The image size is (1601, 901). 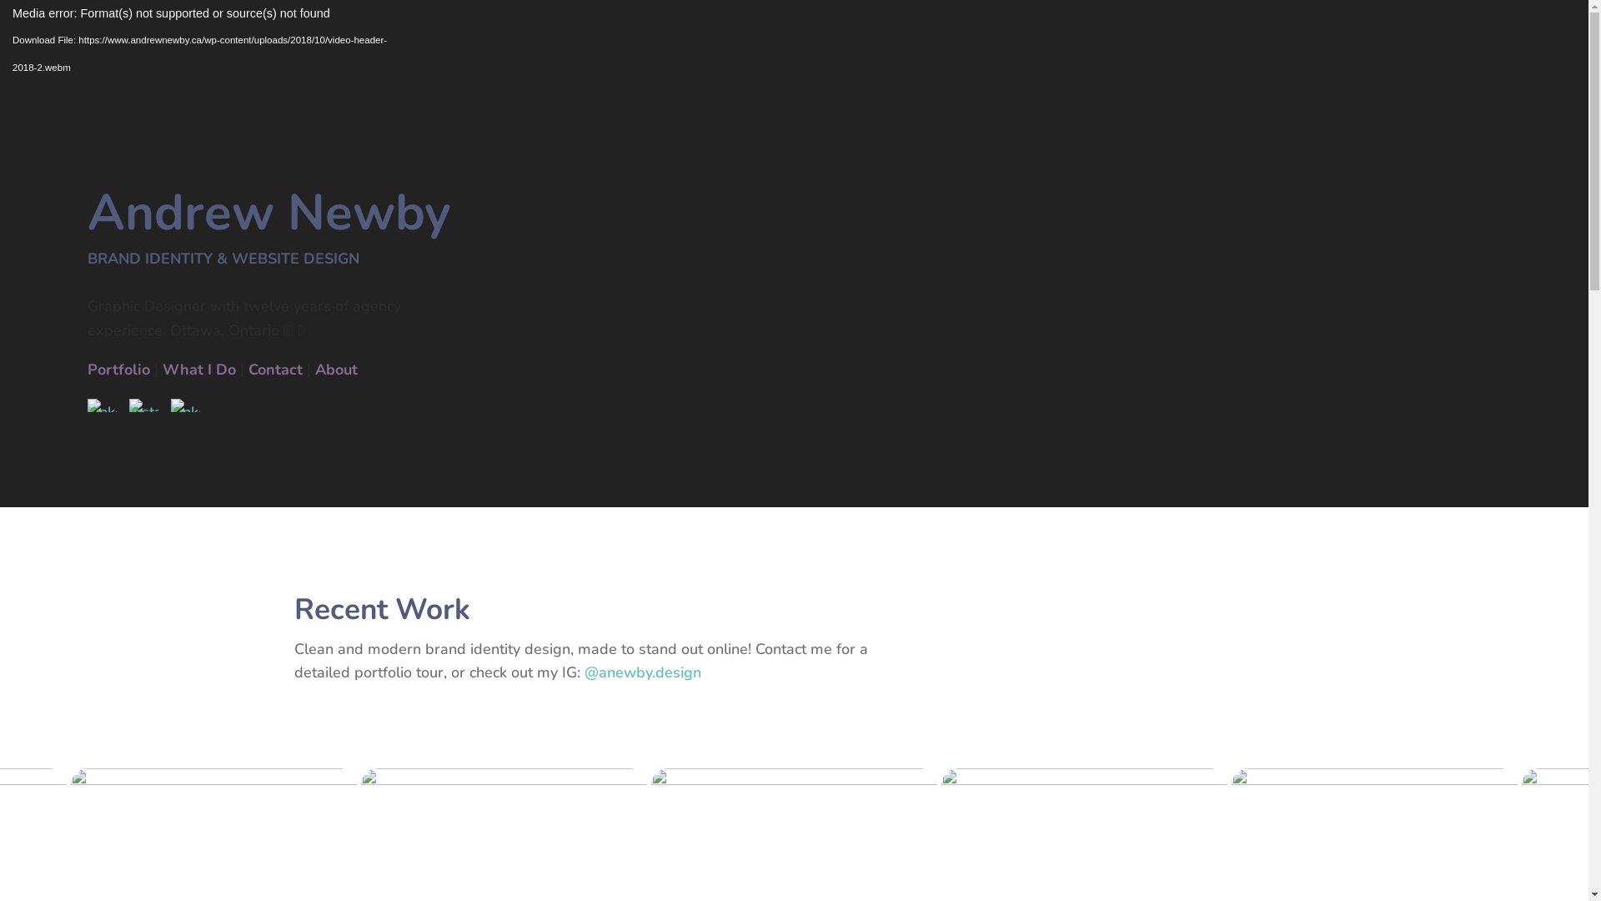 What do you see at coordinates (642, 672) in the screenshot?
I see `@anewby.design` at bounding box center [642, 672].